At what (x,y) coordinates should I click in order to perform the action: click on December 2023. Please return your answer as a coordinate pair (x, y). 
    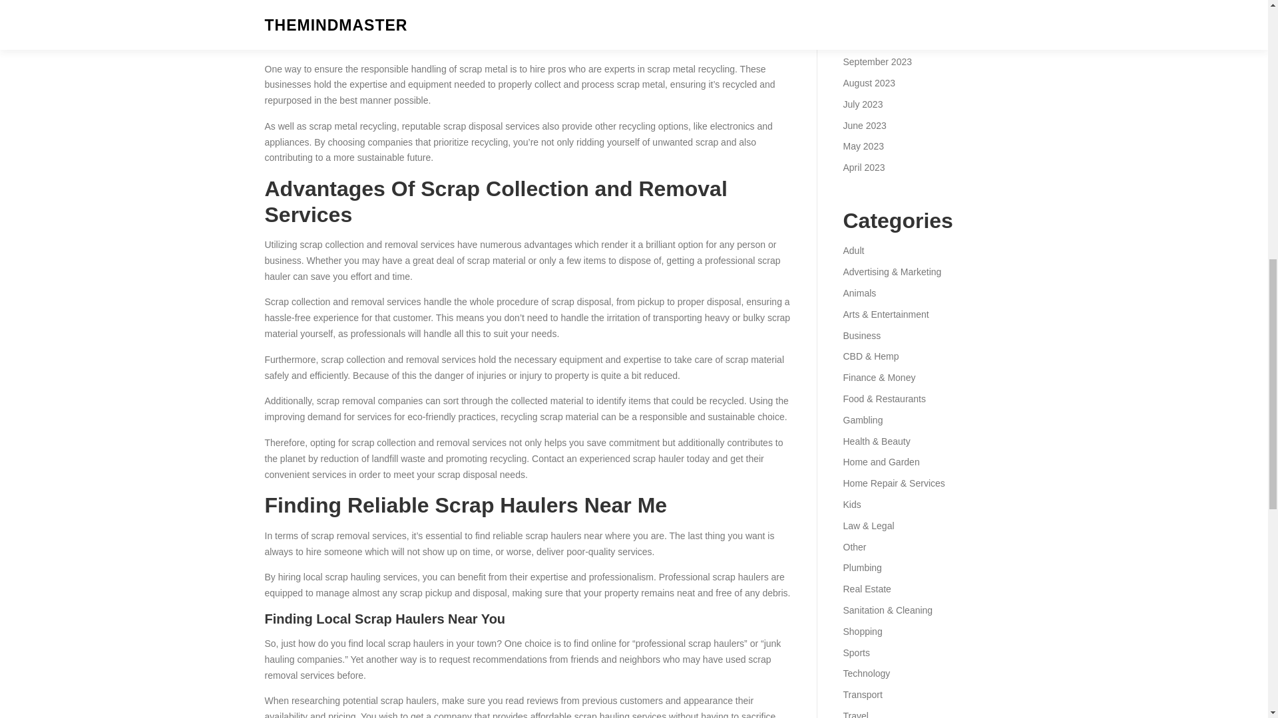
    Looking at the image, I should click on (875, 2).